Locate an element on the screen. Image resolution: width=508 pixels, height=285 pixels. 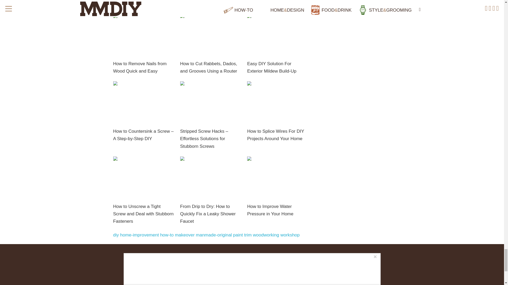
How to Remove Nails from Wood Quick and Easy is located at coordinates (140, 67).